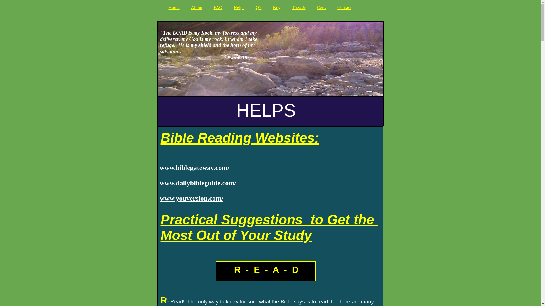  I want to click on About, so click(198, 7).